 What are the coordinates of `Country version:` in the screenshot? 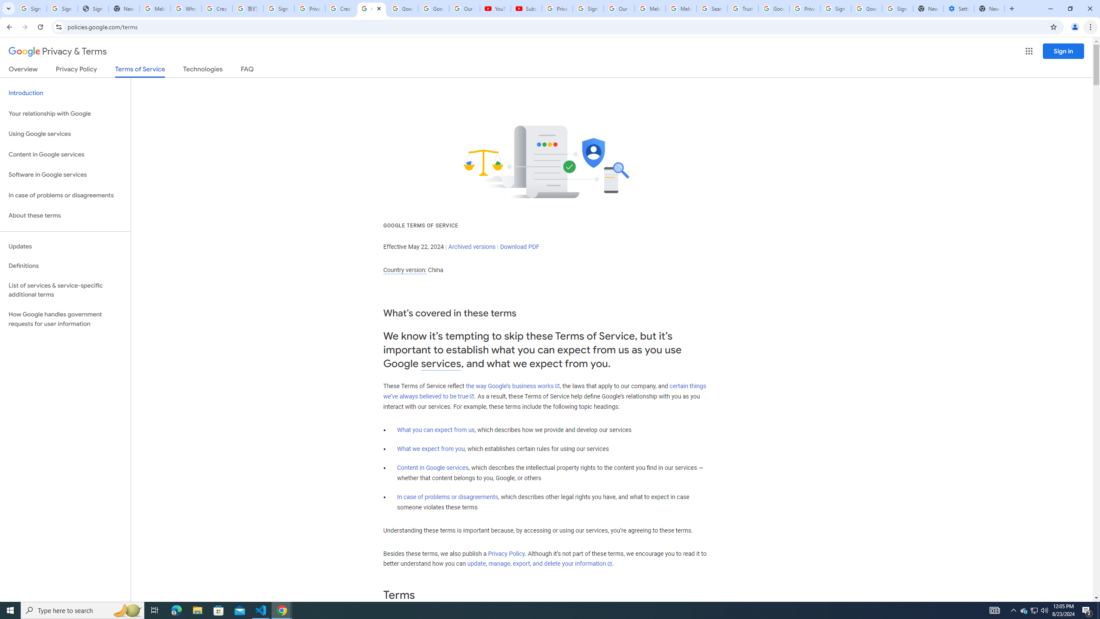 It's located at (405, 270).